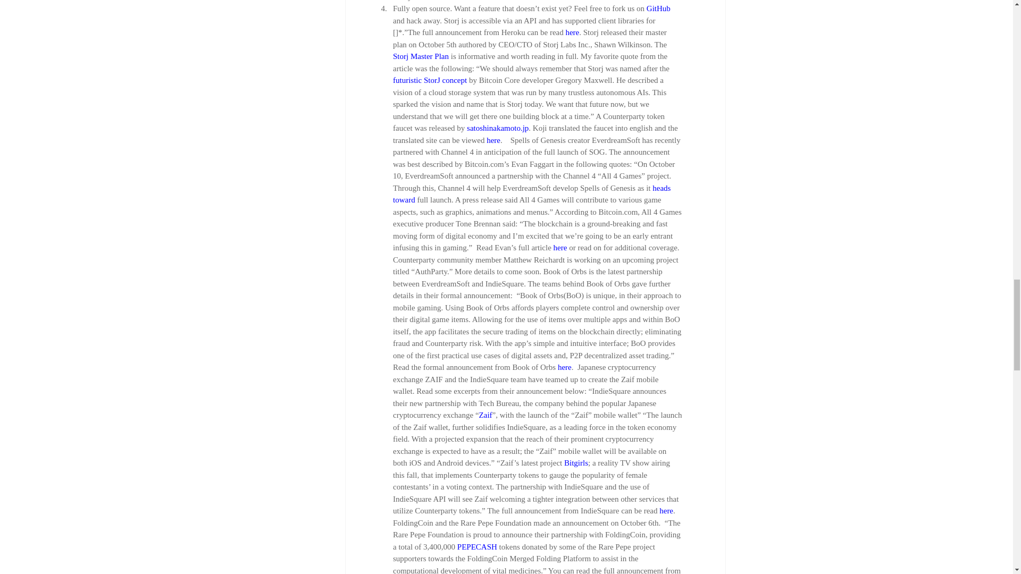  Describe the element at coordinates (559, 248) in the screenshot. I see `here` at that location.